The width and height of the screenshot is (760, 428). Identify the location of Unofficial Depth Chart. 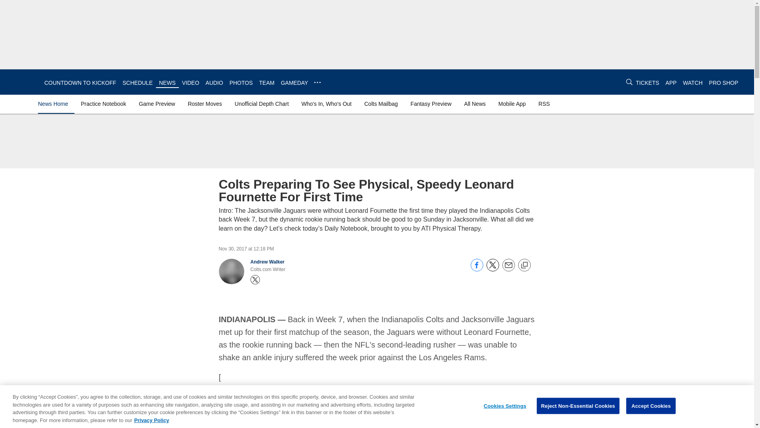
(262, 104).